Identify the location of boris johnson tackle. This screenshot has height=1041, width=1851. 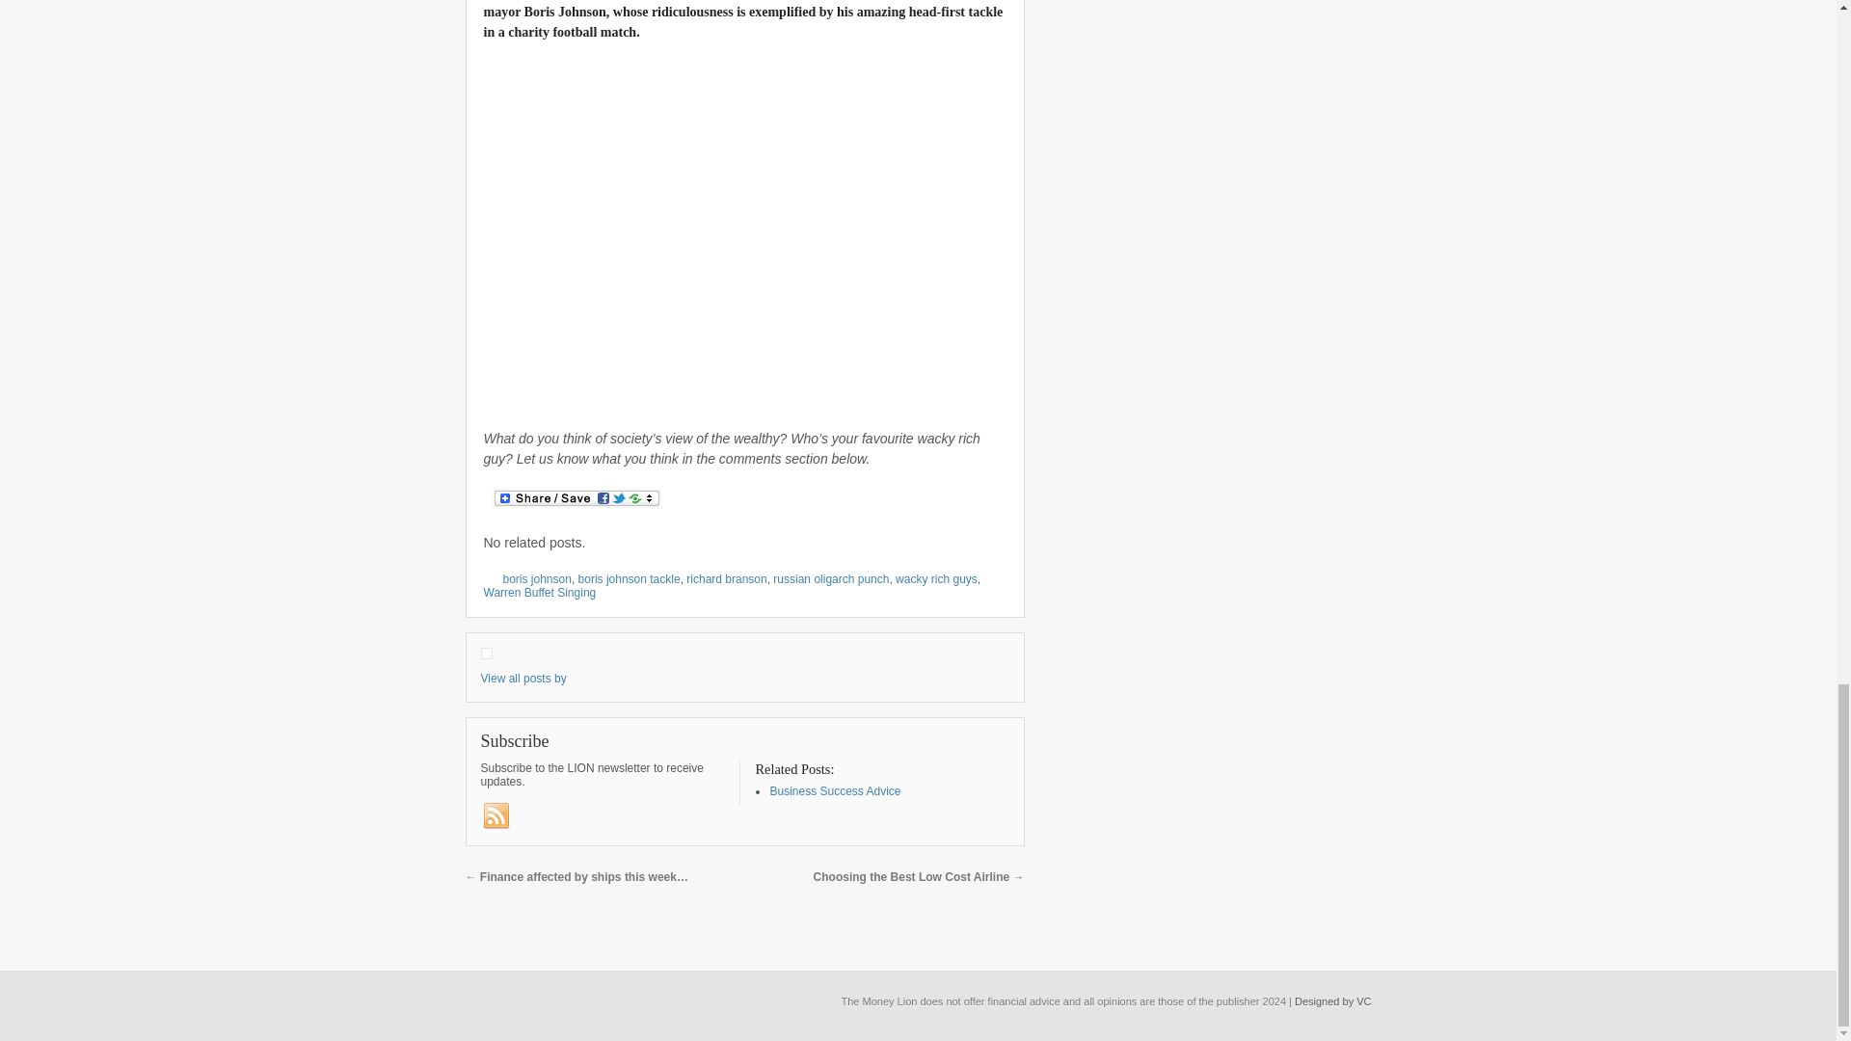
(629, 579).